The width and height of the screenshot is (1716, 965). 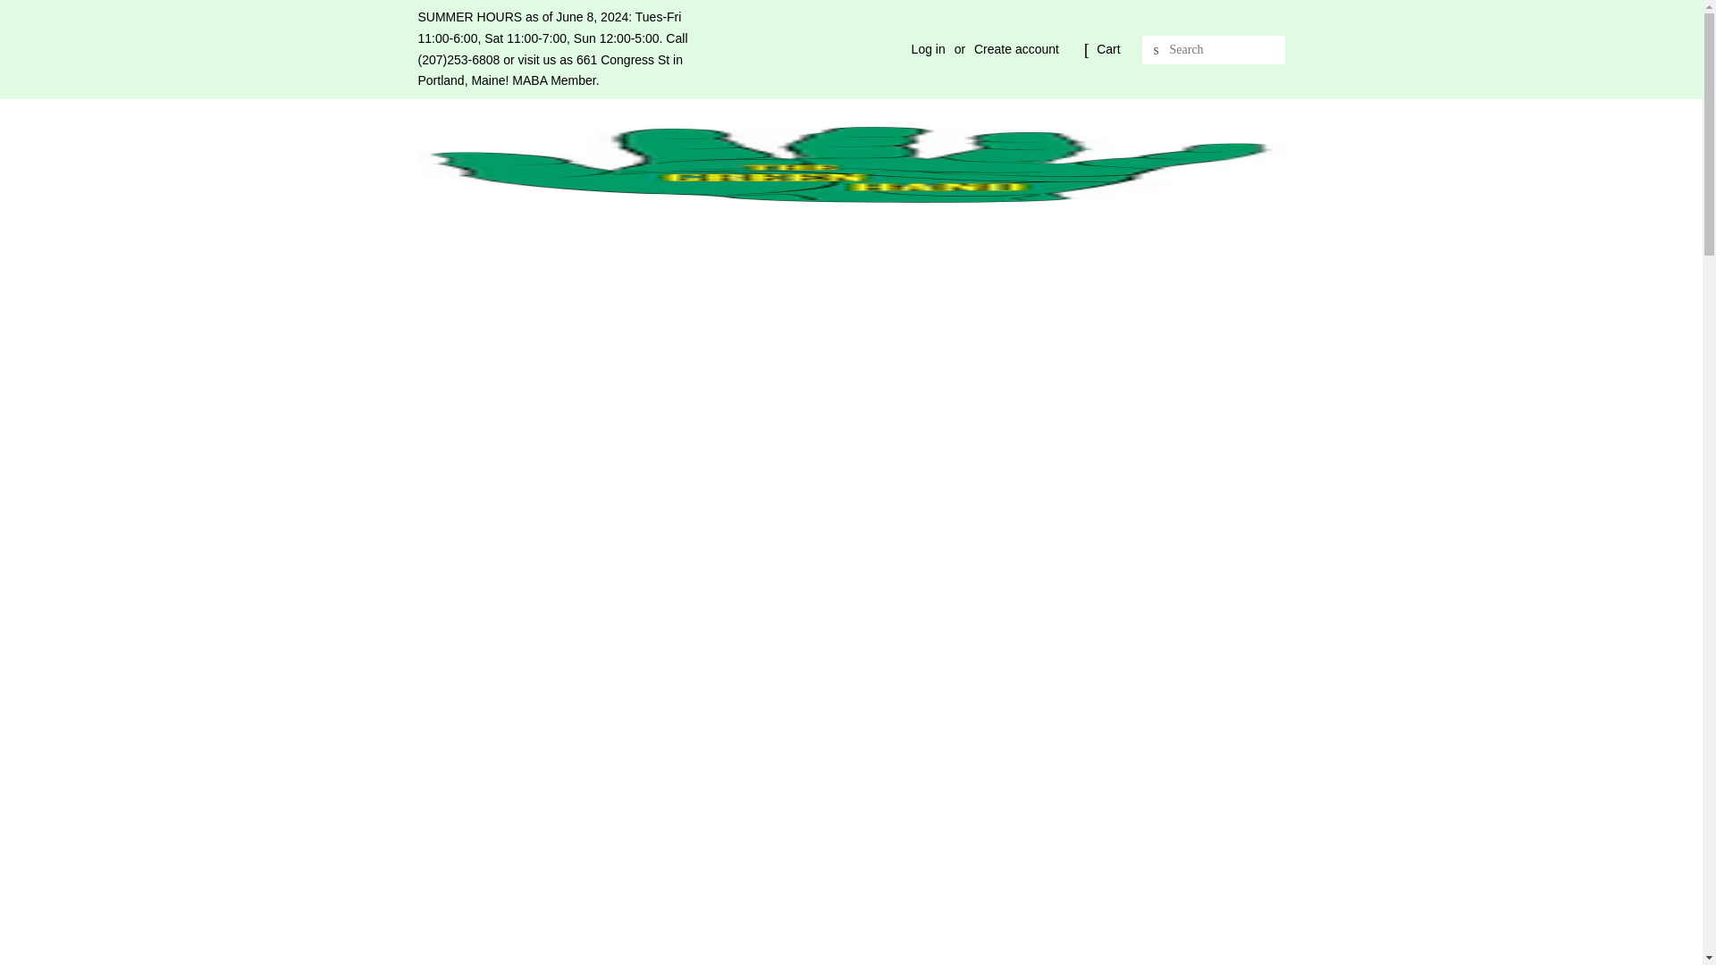 What do you see at coordinates (928, 48) in the screenshot?
I see `Log in` at bounding box center [928, 48].